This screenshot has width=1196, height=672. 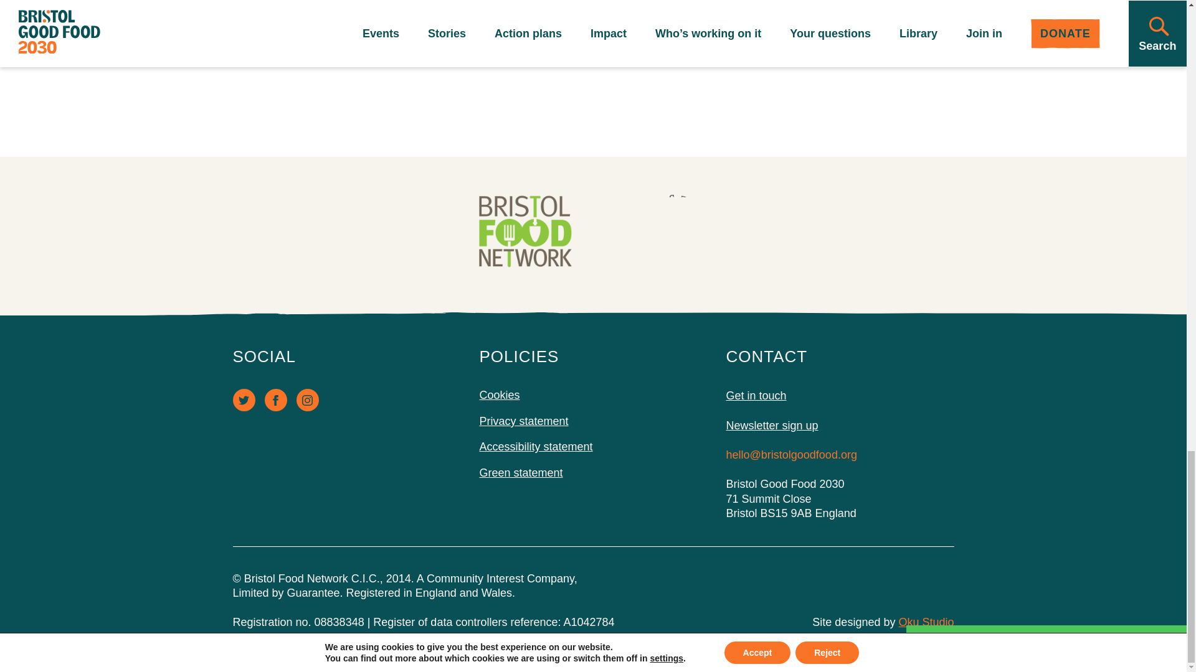 I want to click on Privacy statement, so click(x=524, y=421).